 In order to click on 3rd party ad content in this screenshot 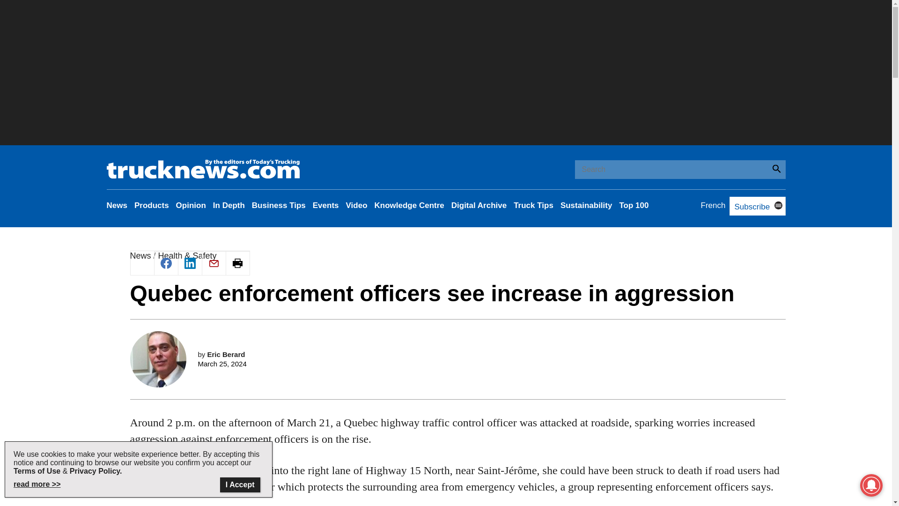, I will do `click(445, 72)`.